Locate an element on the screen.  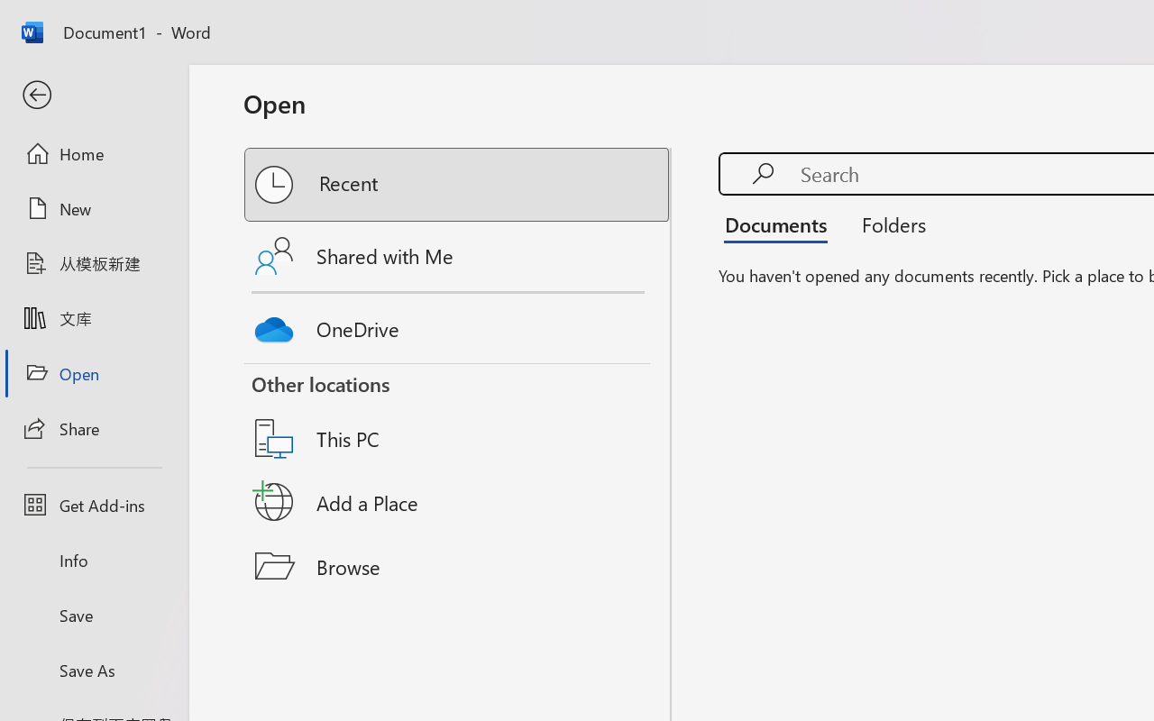
Save As is located at coordinates (94, 670).